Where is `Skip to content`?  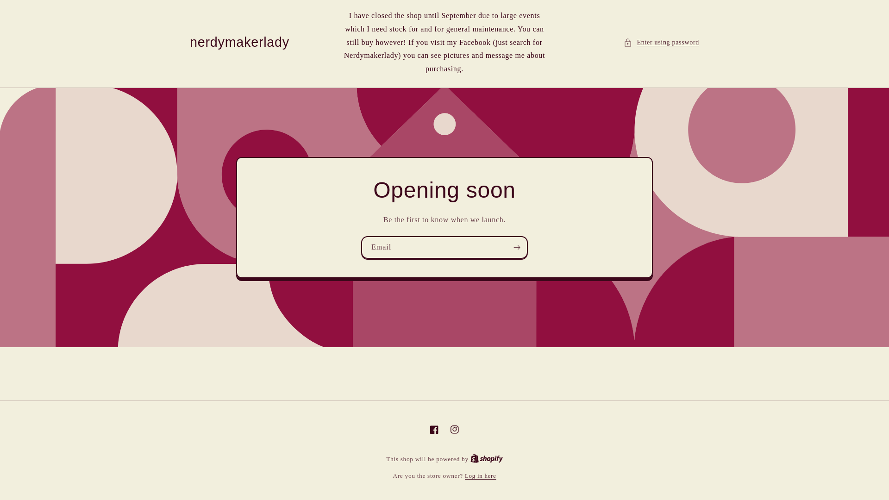 Skip to content is located at coordinates (486, 459).